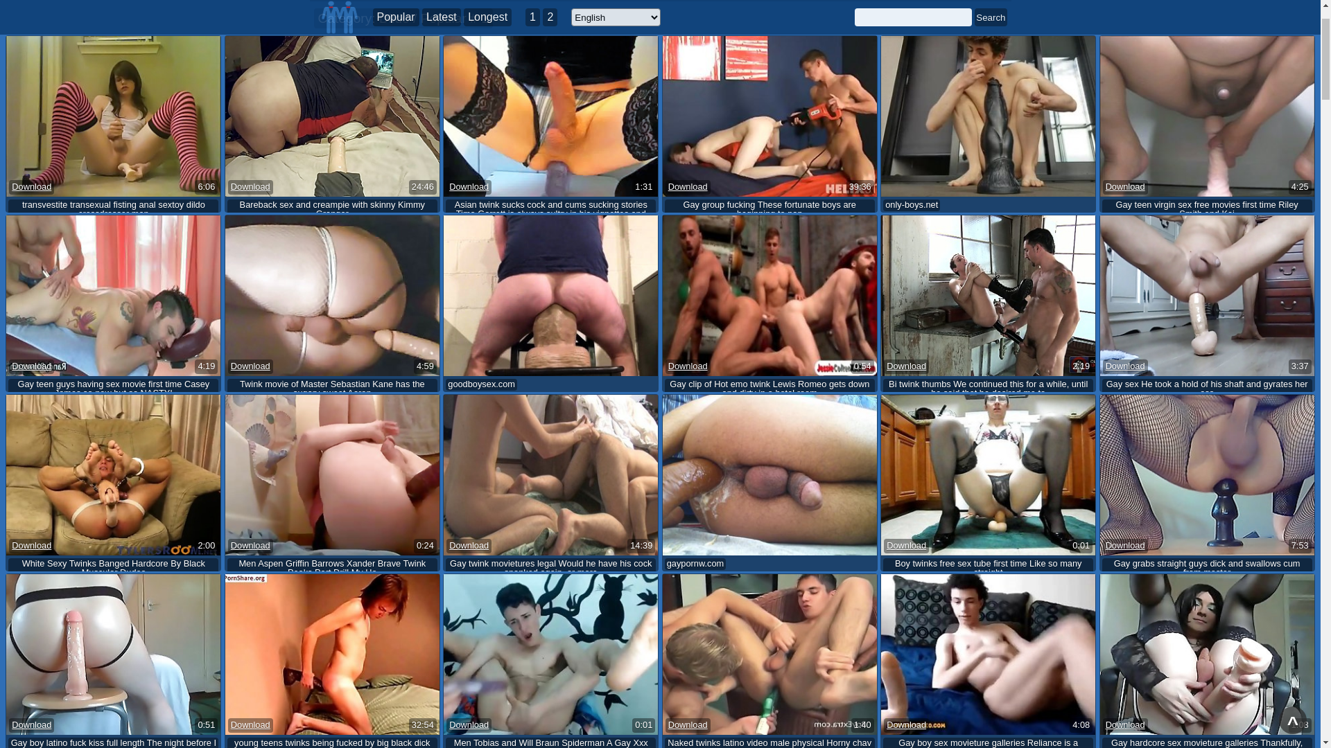 The image size is (1331, 748). I want to click on Download, so click(1126, 270).